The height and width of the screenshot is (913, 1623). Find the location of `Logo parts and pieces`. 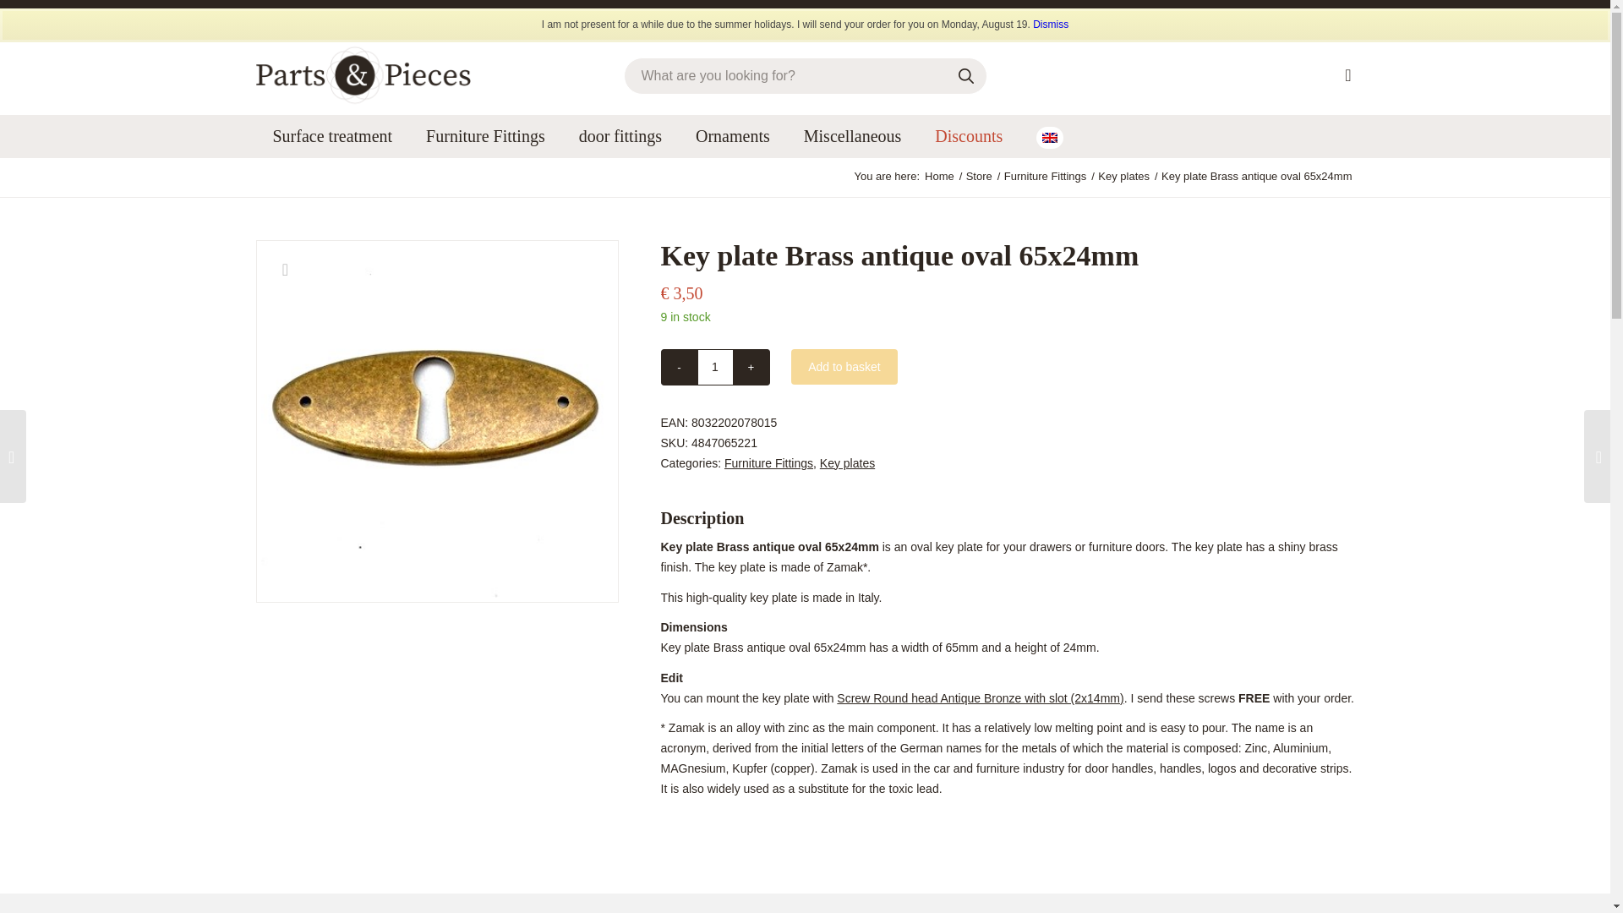

Logo parts and pieces is located at coordinates (362, 74).